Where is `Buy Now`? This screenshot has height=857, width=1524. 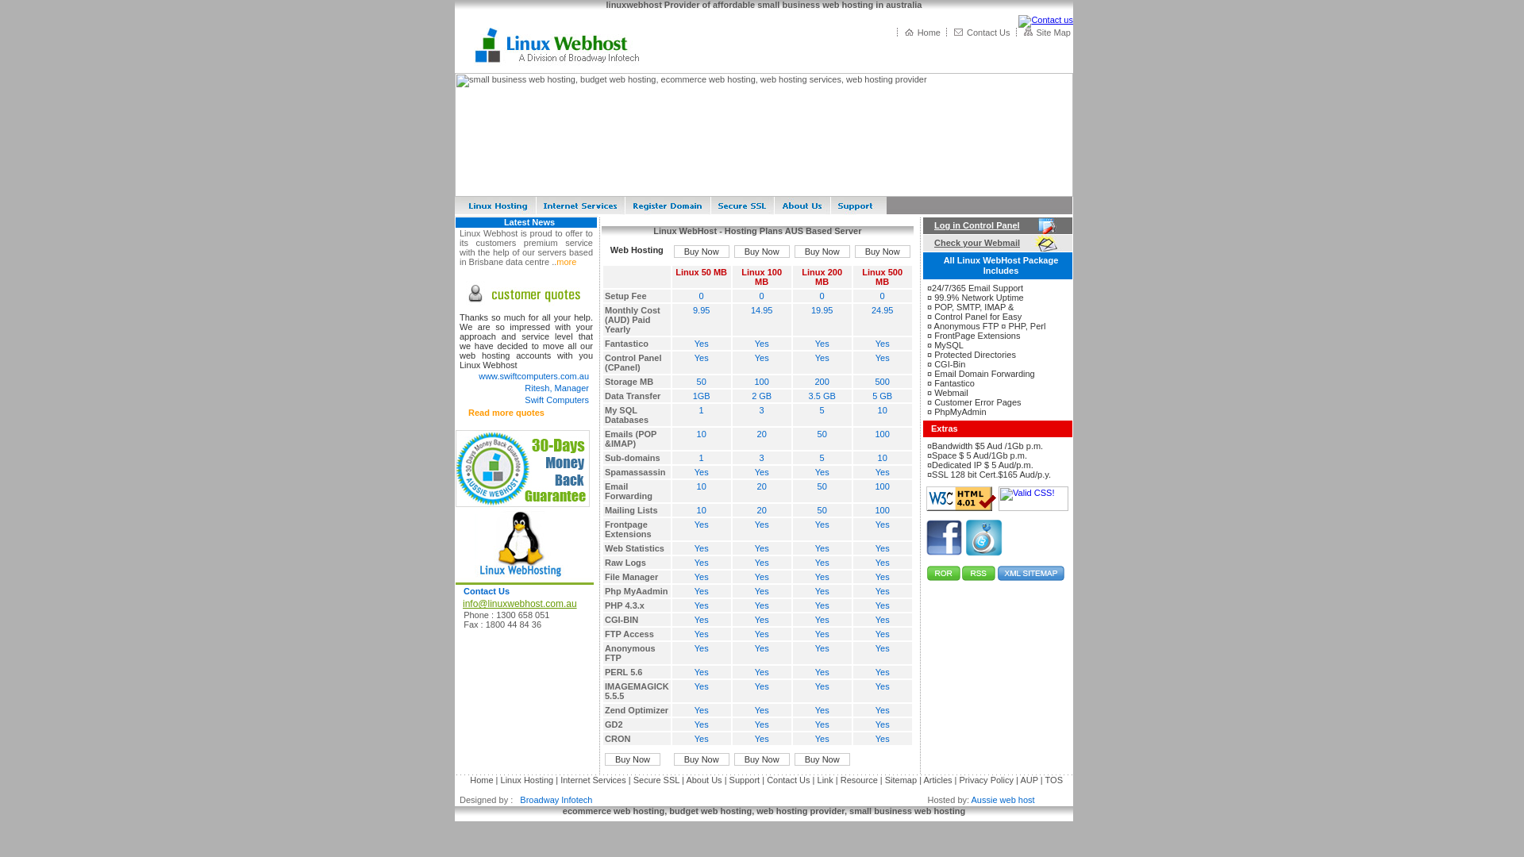 Buy Now is located at coordinates (633, 759).